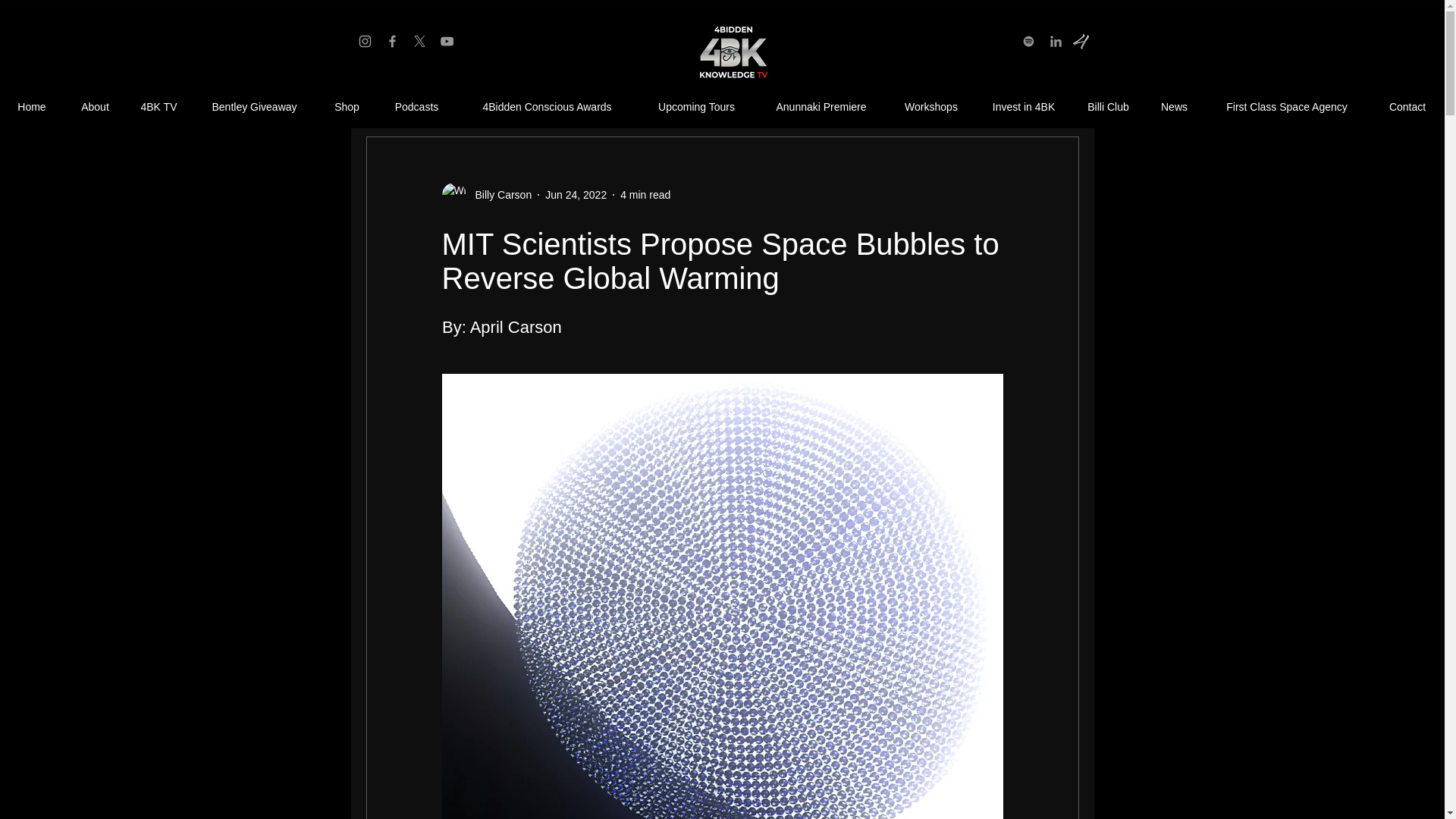 This screenshot has height=819, width=1456. I want to click on Invest in 4BK, so click(1024, 107).